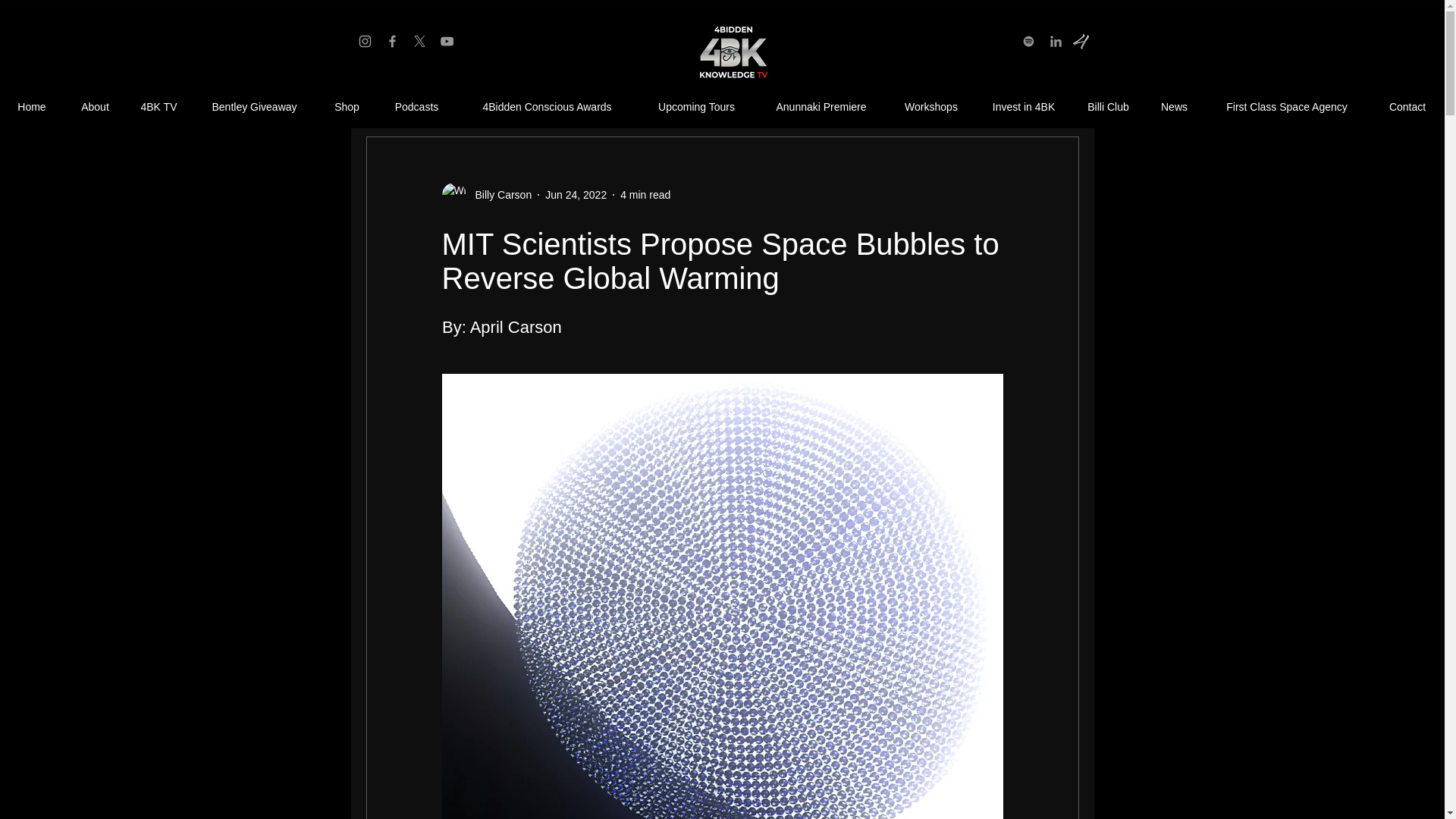 This screenshot has height=819, width=1456. I want to click on Invest in 4BK, so click(1024, 107).